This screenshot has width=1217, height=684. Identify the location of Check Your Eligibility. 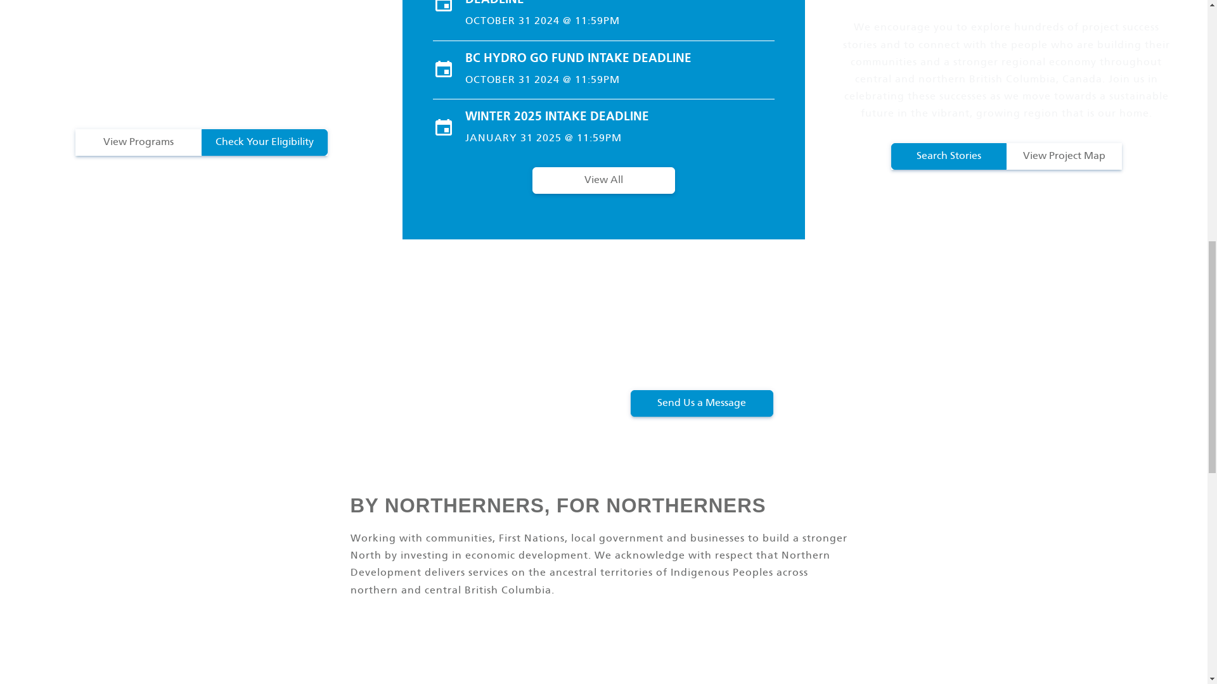
(264, 142).